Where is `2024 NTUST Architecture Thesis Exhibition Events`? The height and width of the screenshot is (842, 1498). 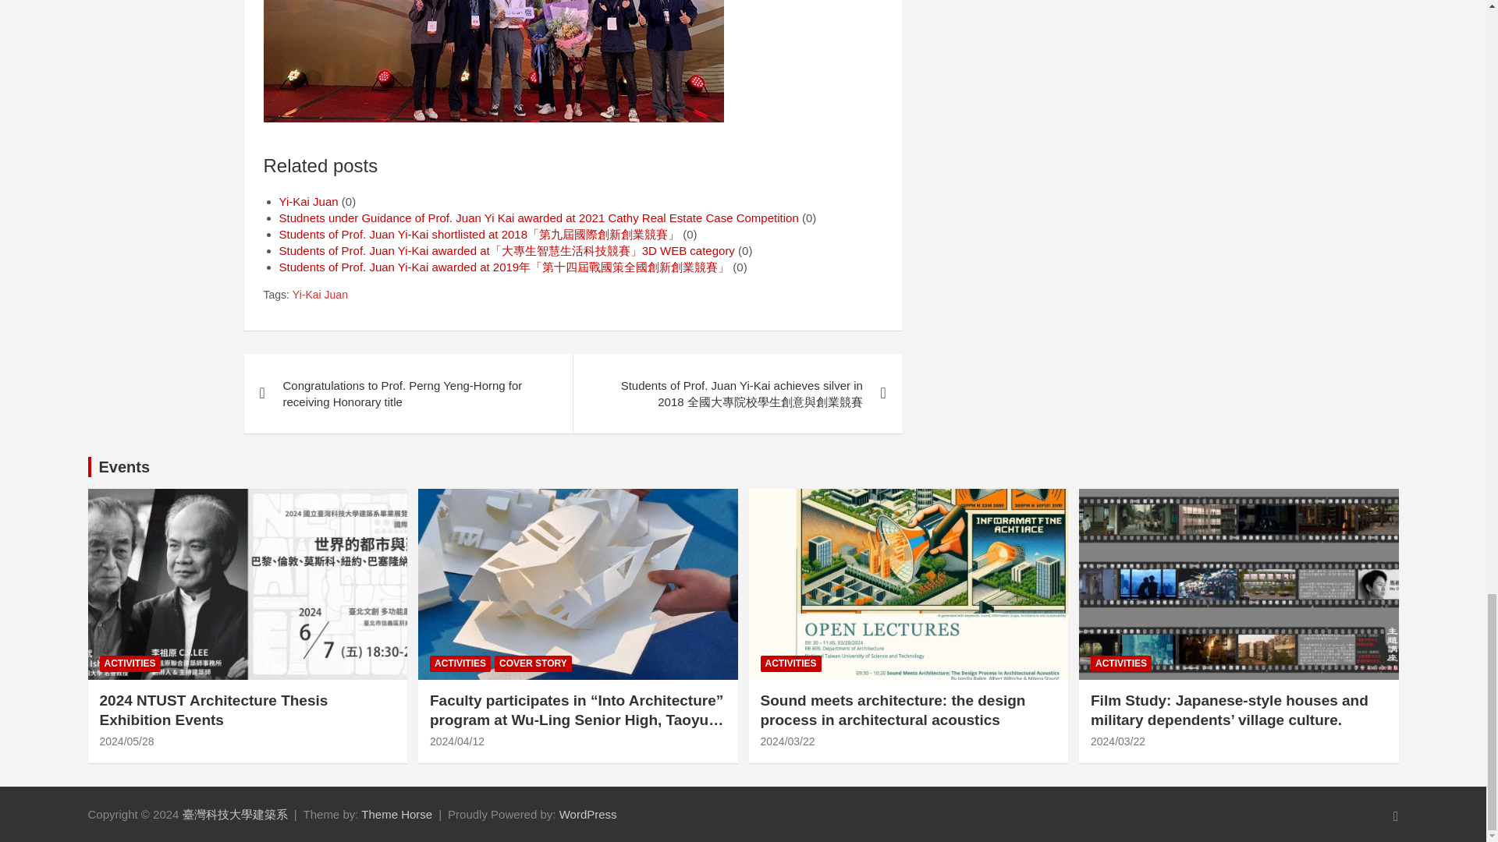 2024 NTUST Architecture Thesis Exhibition Events is located at coordinates (126, 741).